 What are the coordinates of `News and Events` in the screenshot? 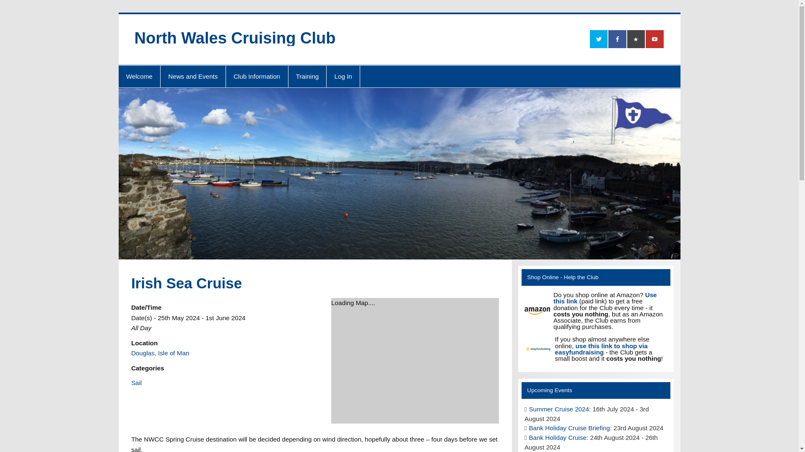 It's located at (193, 76).